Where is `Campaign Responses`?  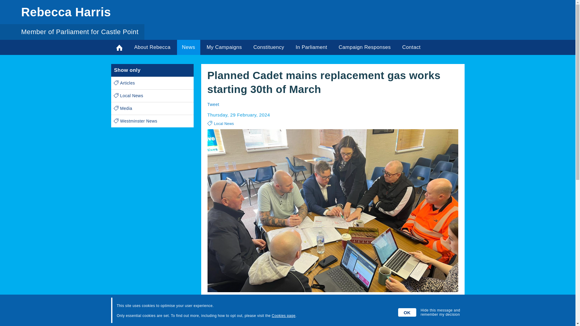
Campaign Responses is located at coordinates (364, 47).